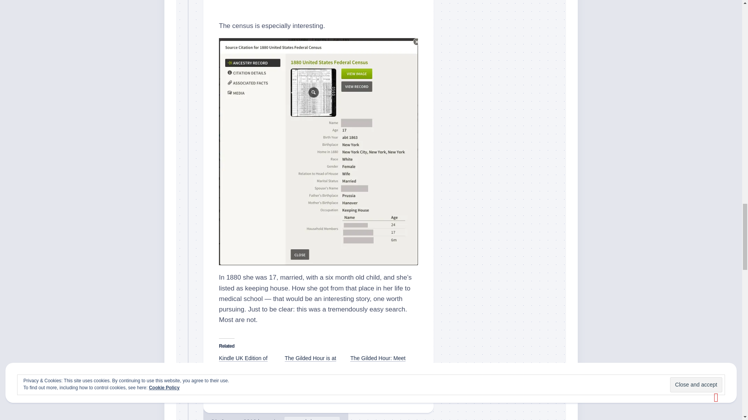 This screenshot has height=420, width=748. I want to click on The Gilded Hour is at the starting gate, so click(310, 362).